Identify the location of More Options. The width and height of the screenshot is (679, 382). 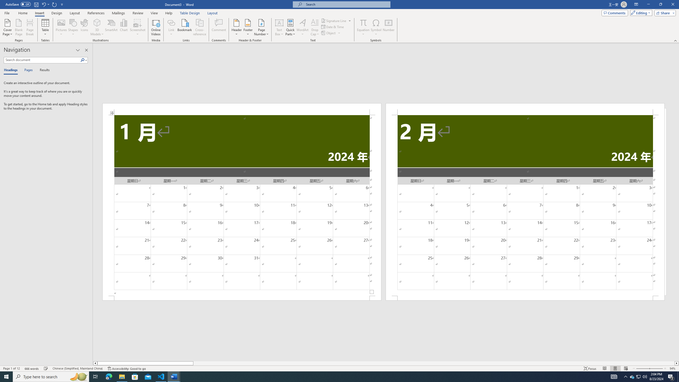
(363, 32).